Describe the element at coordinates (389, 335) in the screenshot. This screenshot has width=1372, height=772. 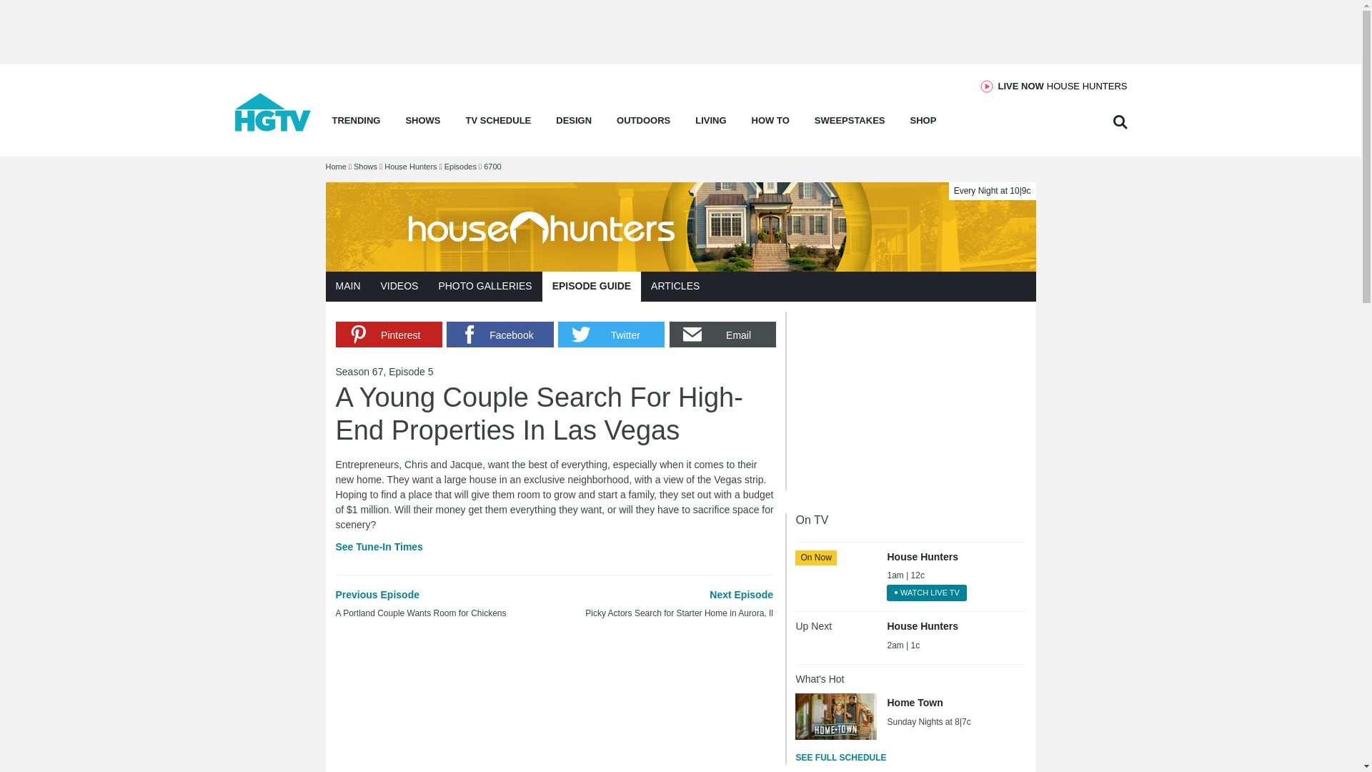
I see `Share on Facebook` at that location.